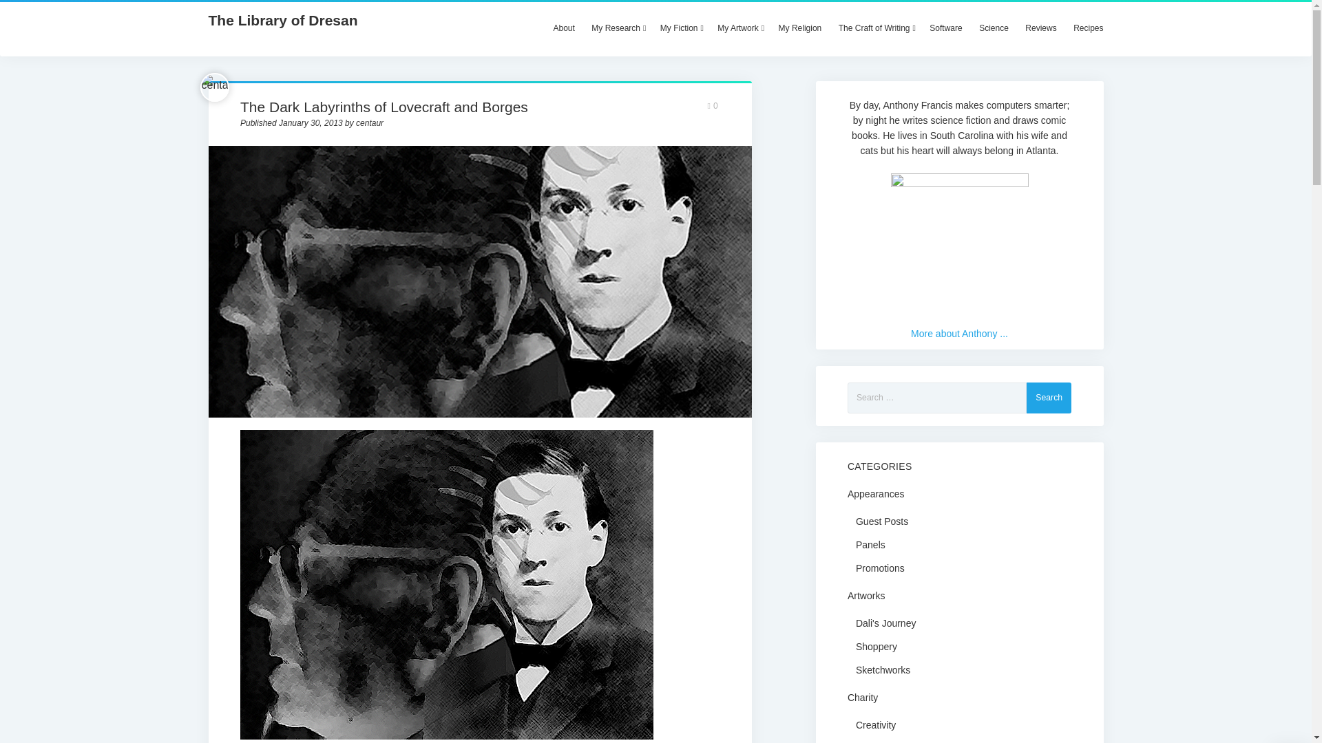  I want to click on Search, so click(1049, 398).